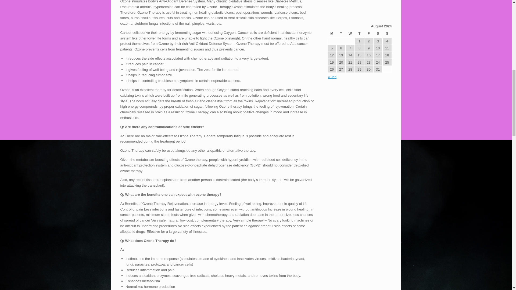 The width and height of the screenshot is (516, 290). I want to click on Thursday, so click(359, 34).